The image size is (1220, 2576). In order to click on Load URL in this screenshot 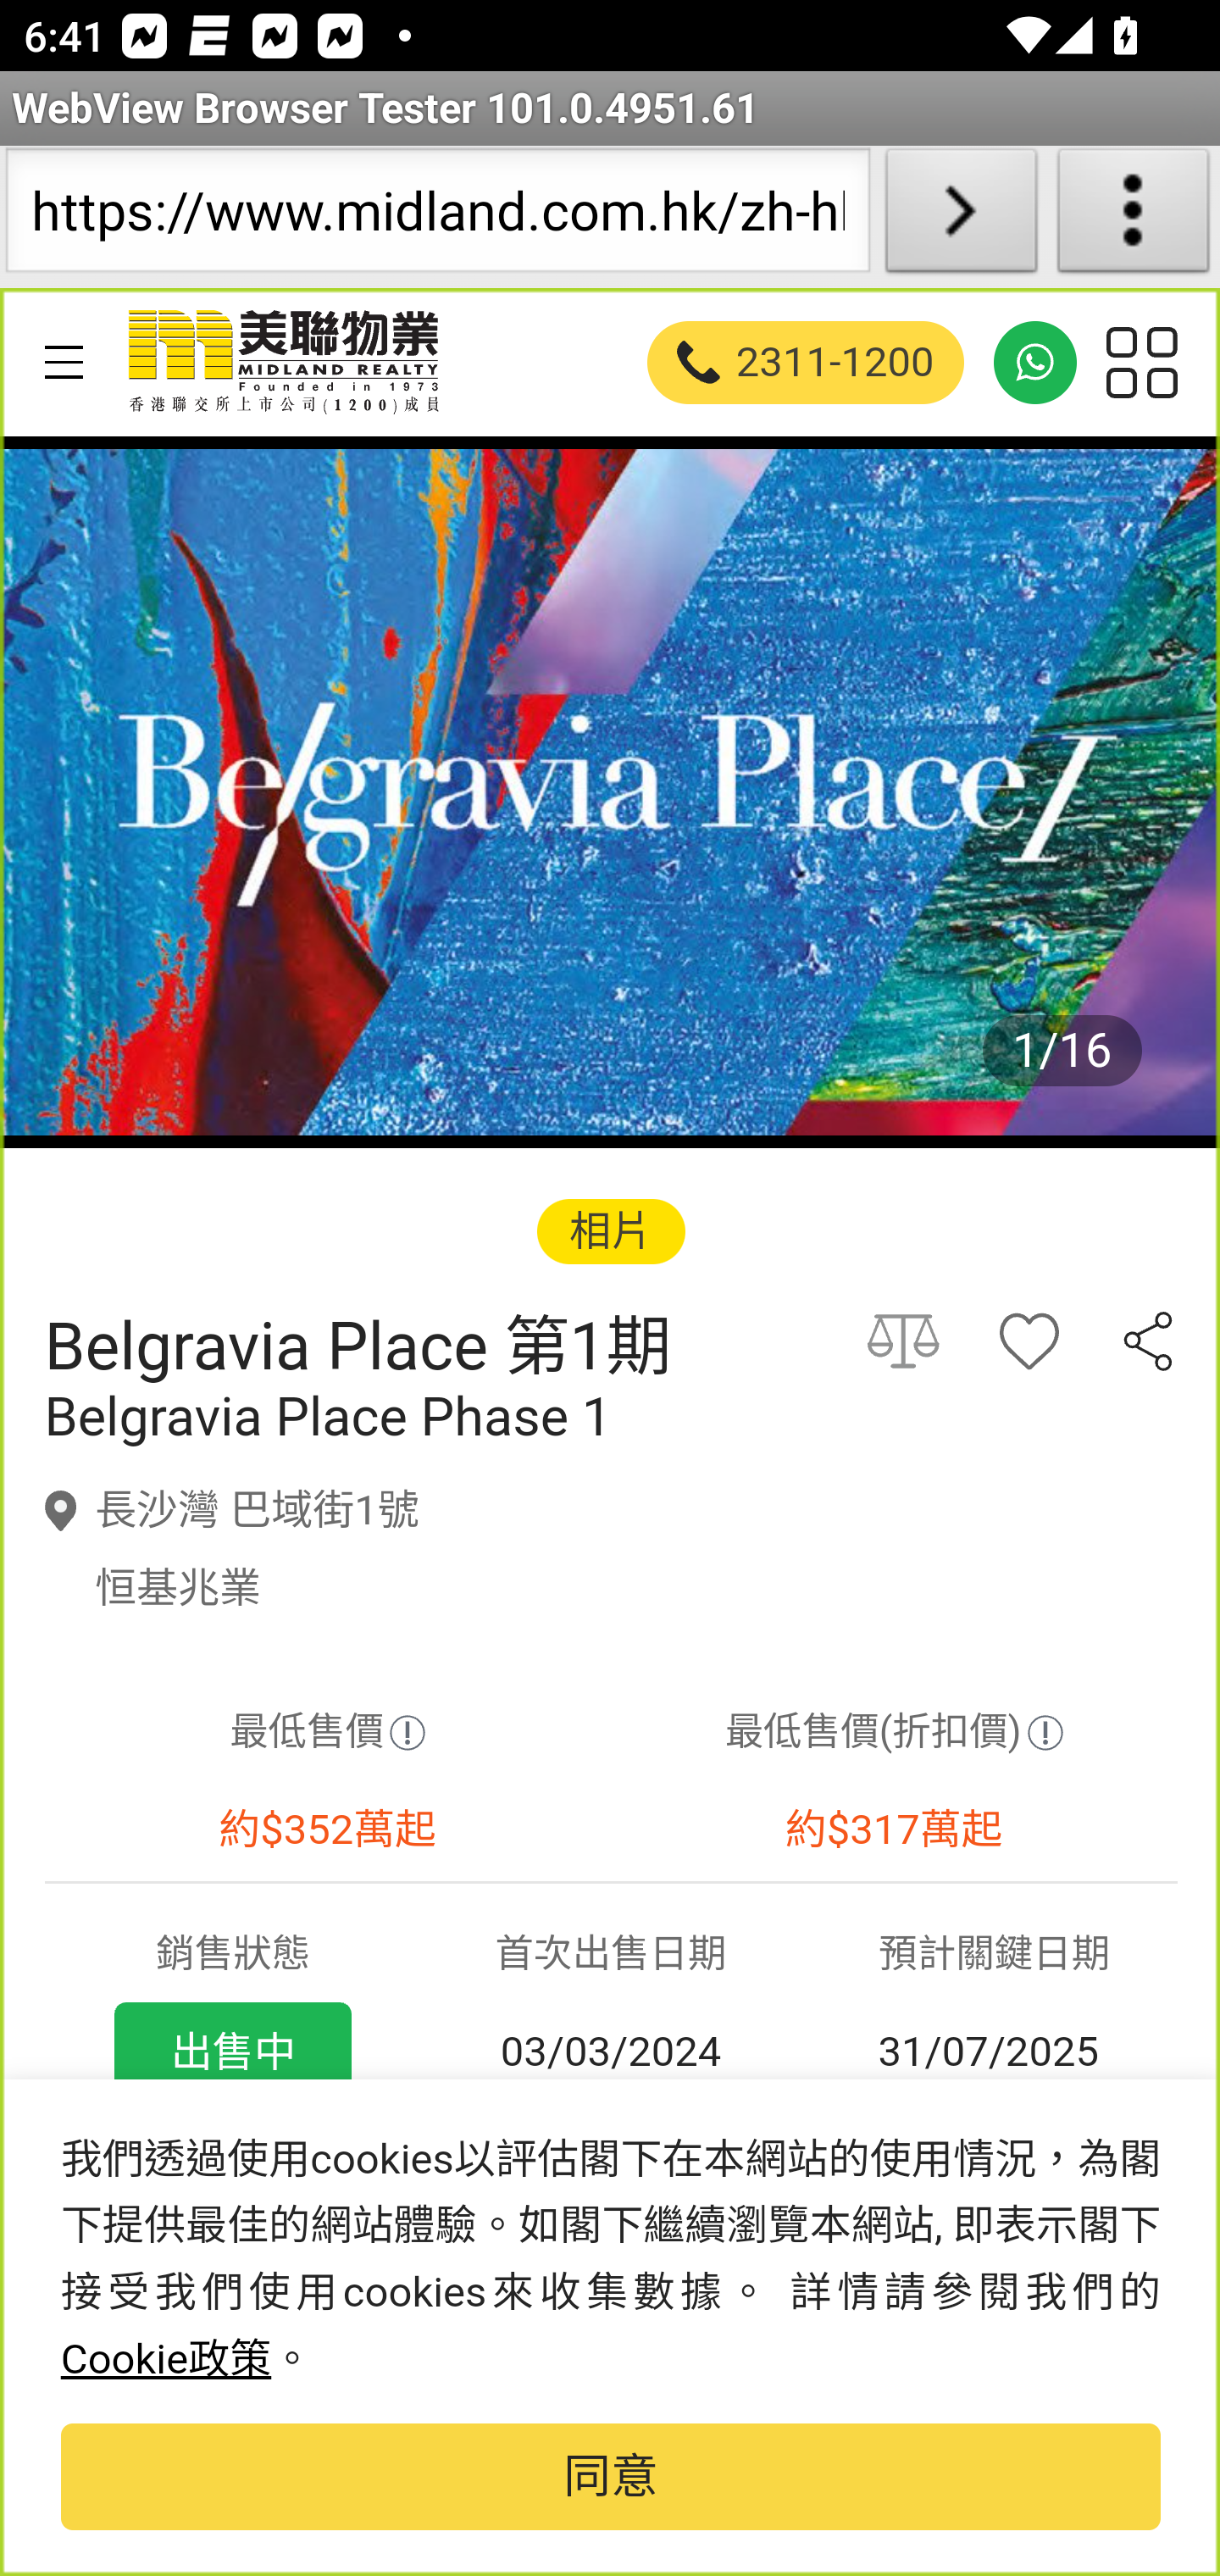, I will do `click(961, 217)`.